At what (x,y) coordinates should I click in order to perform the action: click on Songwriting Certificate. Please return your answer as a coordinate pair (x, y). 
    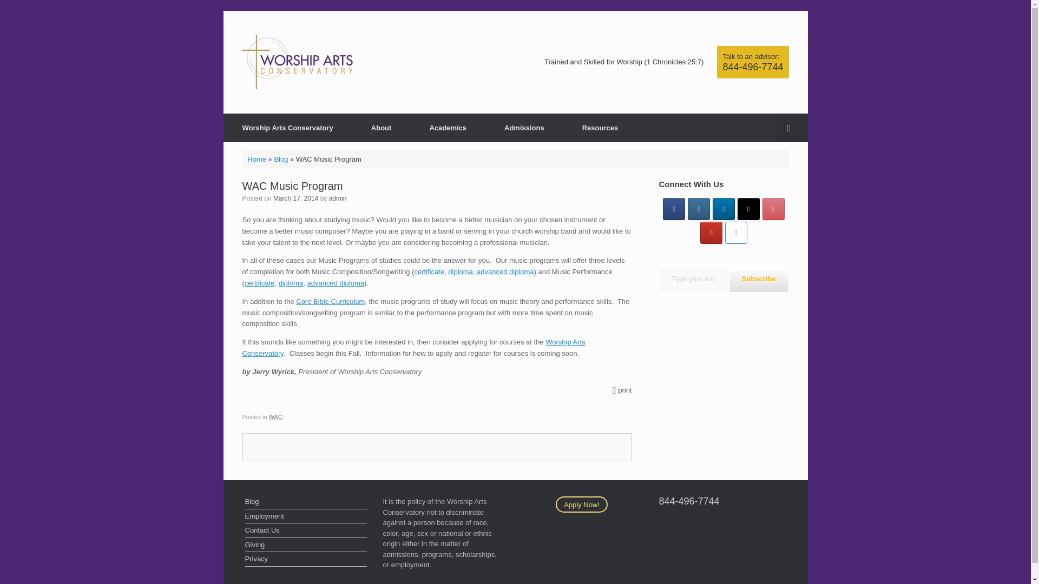
    Looking at the image, I should click on (429, 271).